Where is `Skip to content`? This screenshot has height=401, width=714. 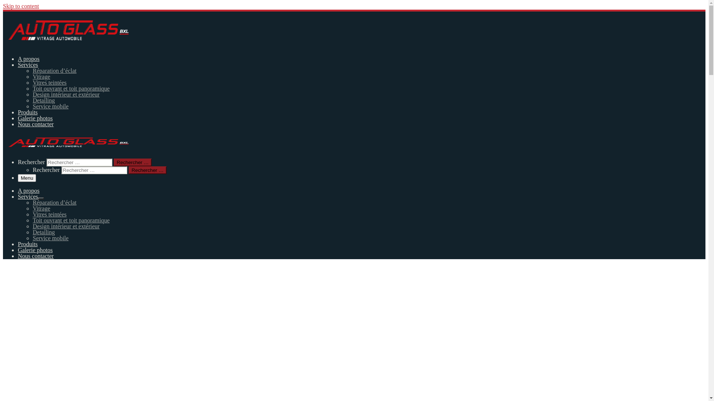 Skip to content is located at coordinates (21, 6).